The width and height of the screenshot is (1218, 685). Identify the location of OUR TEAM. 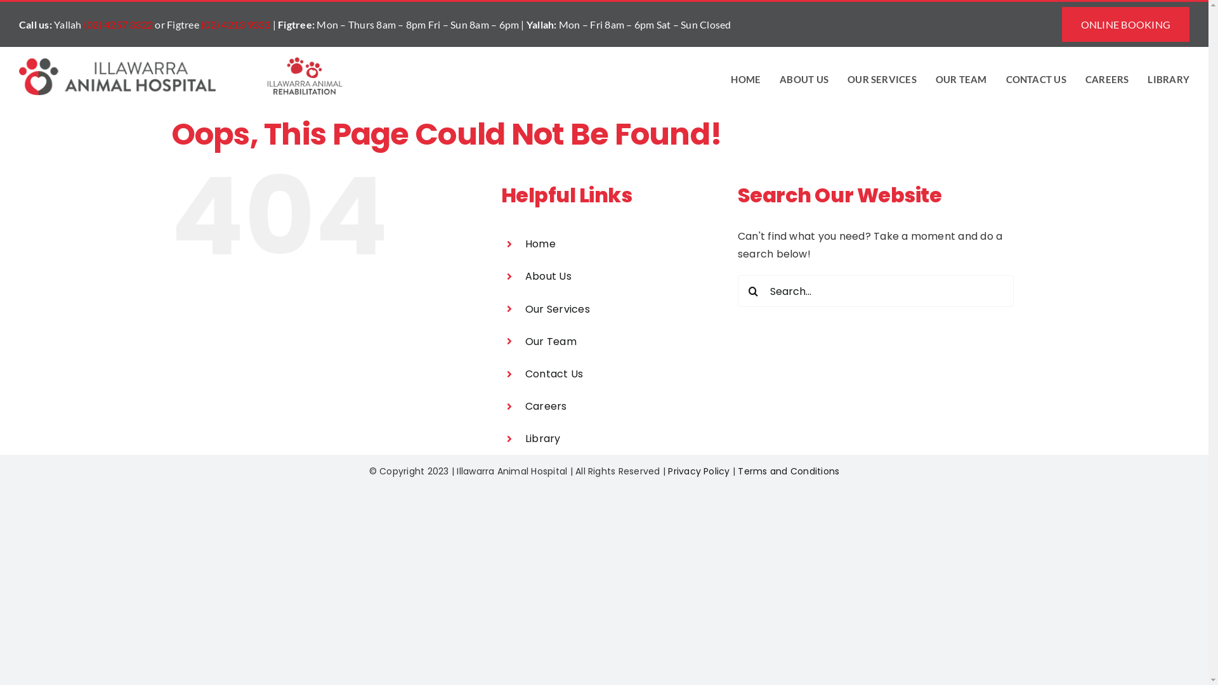
(962, 80).